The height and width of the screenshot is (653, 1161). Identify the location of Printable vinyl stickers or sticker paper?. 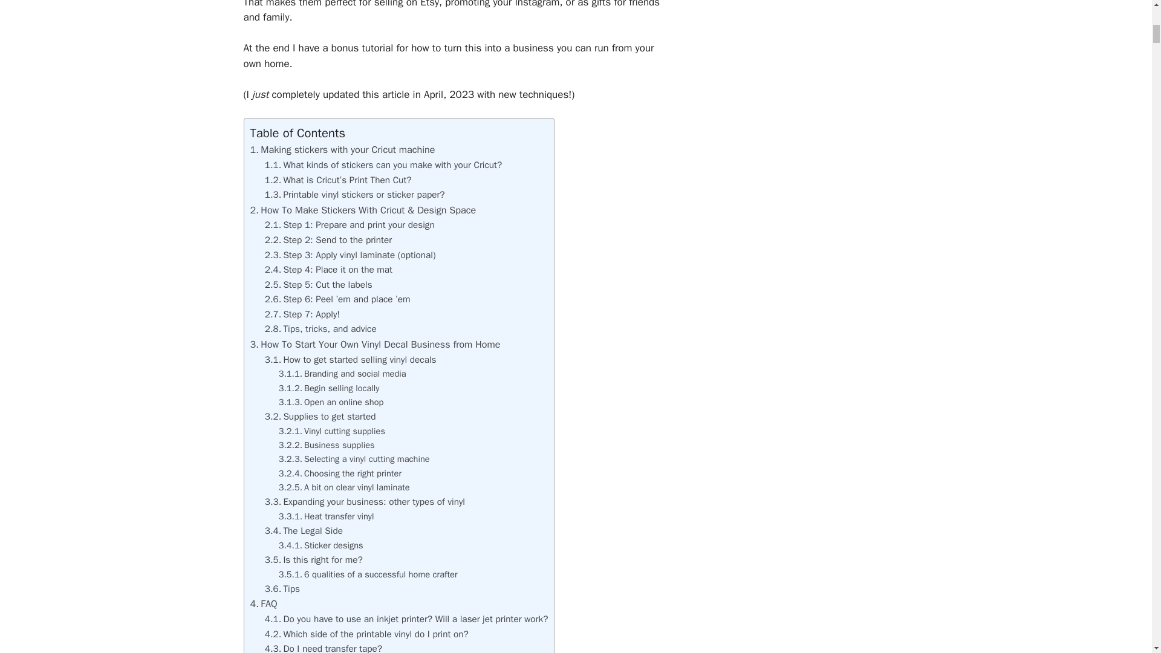
(354, 195).